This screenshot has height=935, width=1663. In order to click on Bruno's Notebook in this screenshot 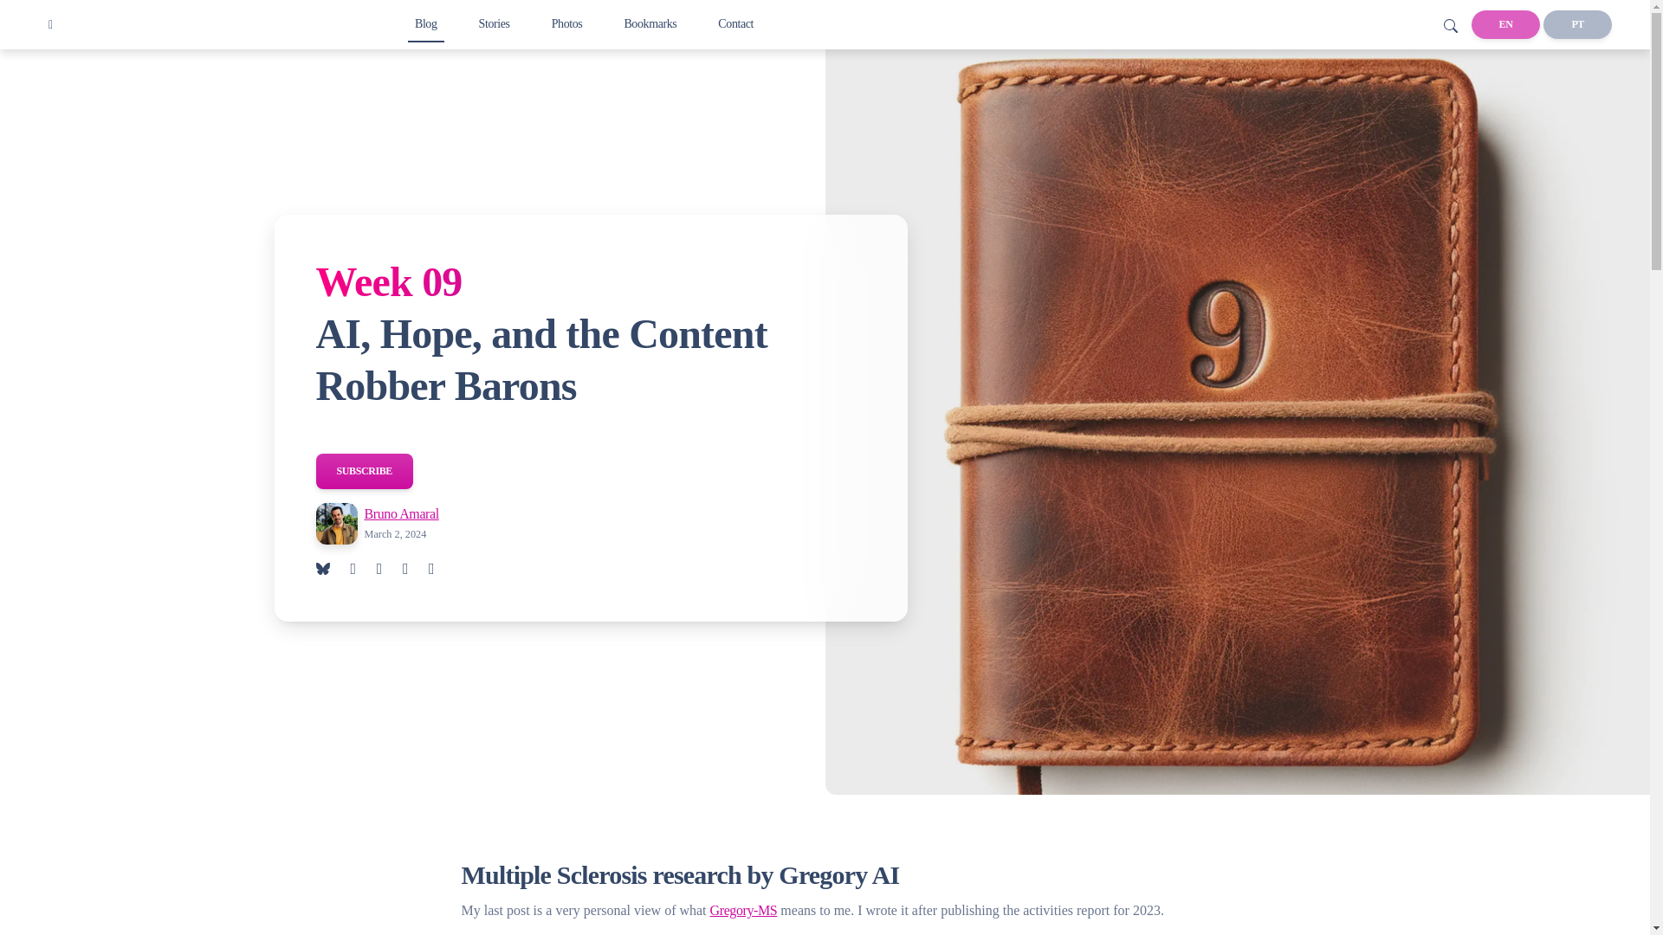, I will do `click(50, 24)`.